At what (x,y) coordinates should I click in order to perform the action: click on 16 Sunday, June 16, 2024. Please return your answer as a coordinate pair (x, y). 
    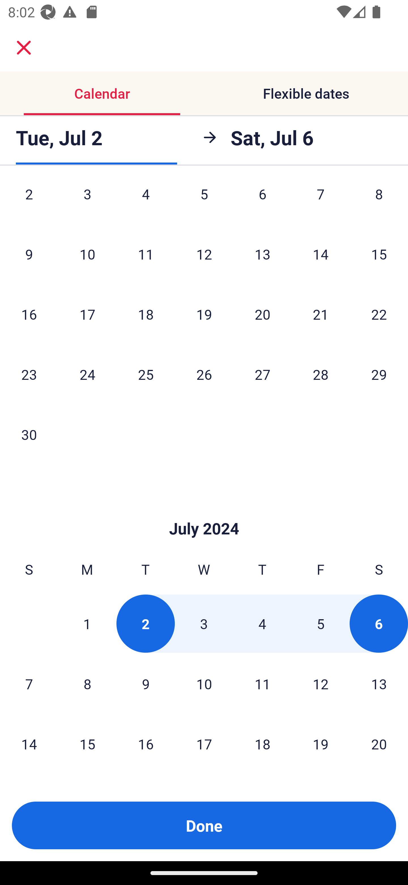
    Looking at the image, I should click on (29, 314).